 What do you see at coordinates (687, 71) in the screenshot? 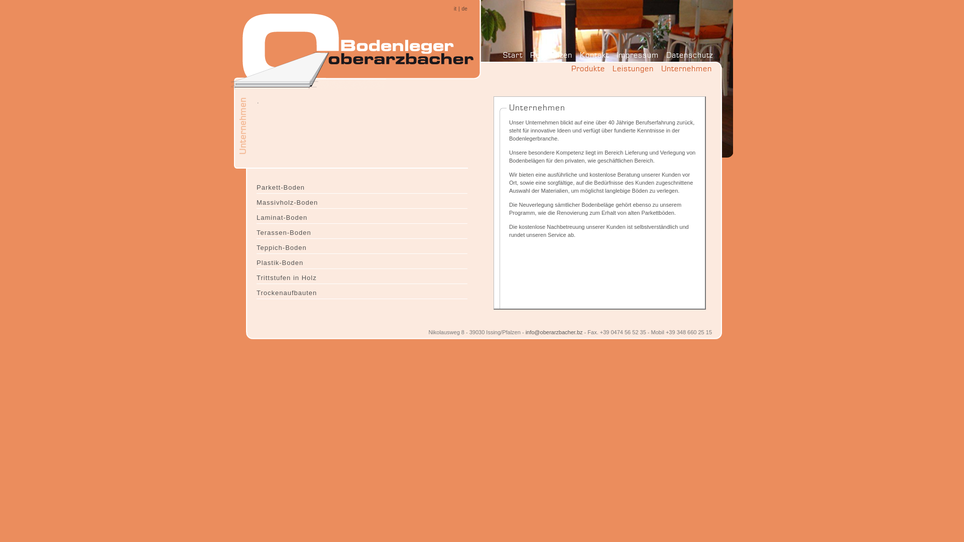
I see `Unternehmen` at bounding box center [687, 71].